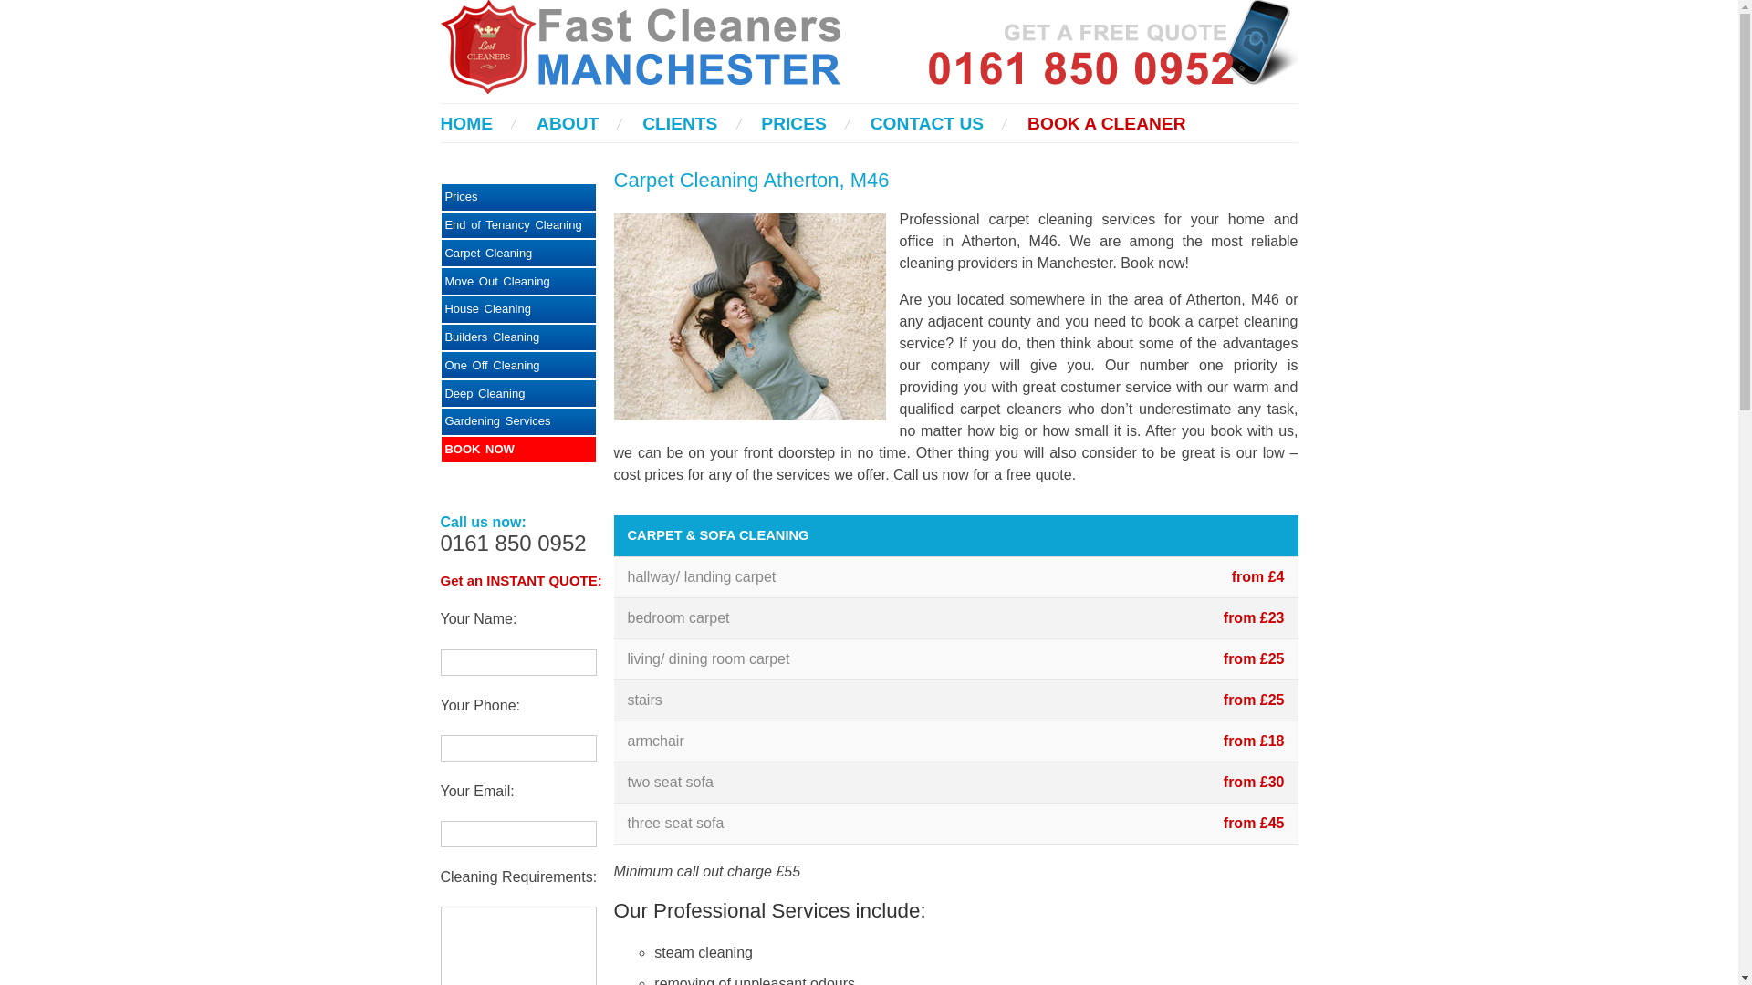 This screenshot has width=1752, height=985. Describe the element at coordinates (518, 365) in the screenshot. I see `One Off Cleaning Service` at that location.